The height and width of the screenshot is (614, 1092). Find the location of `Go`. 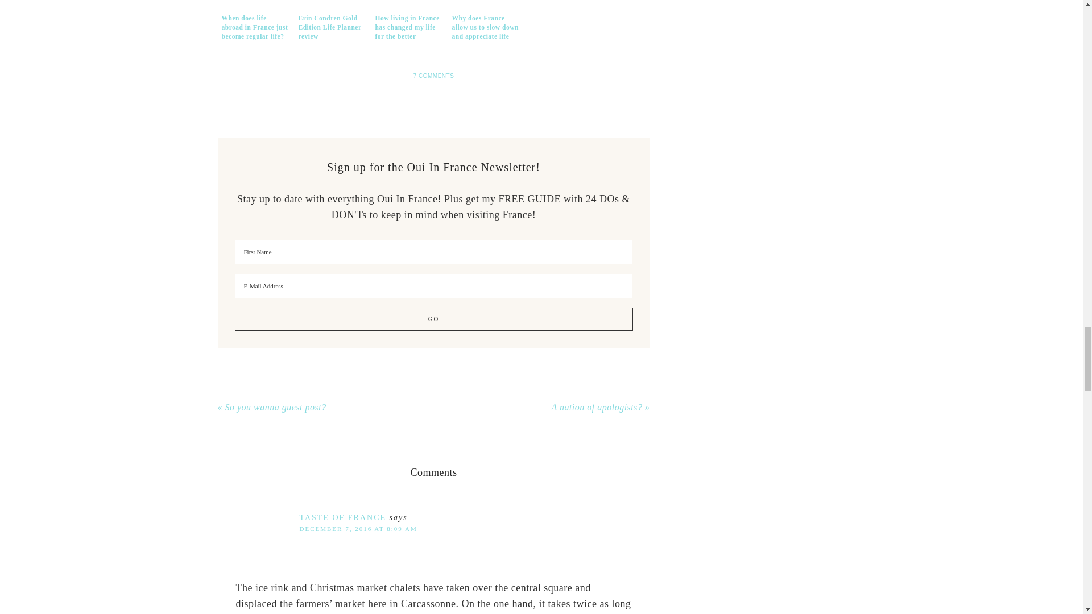

Go is located at coordinates (433, 320).